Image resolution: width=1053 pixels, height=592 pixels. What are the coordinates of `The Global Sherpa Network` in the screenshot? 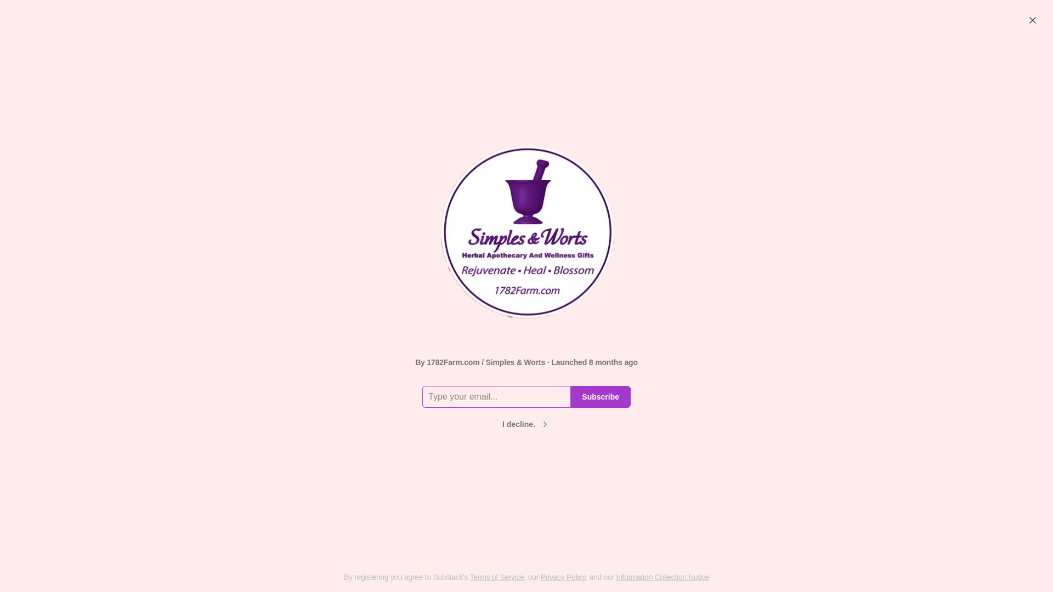 It's located at (659, 53).